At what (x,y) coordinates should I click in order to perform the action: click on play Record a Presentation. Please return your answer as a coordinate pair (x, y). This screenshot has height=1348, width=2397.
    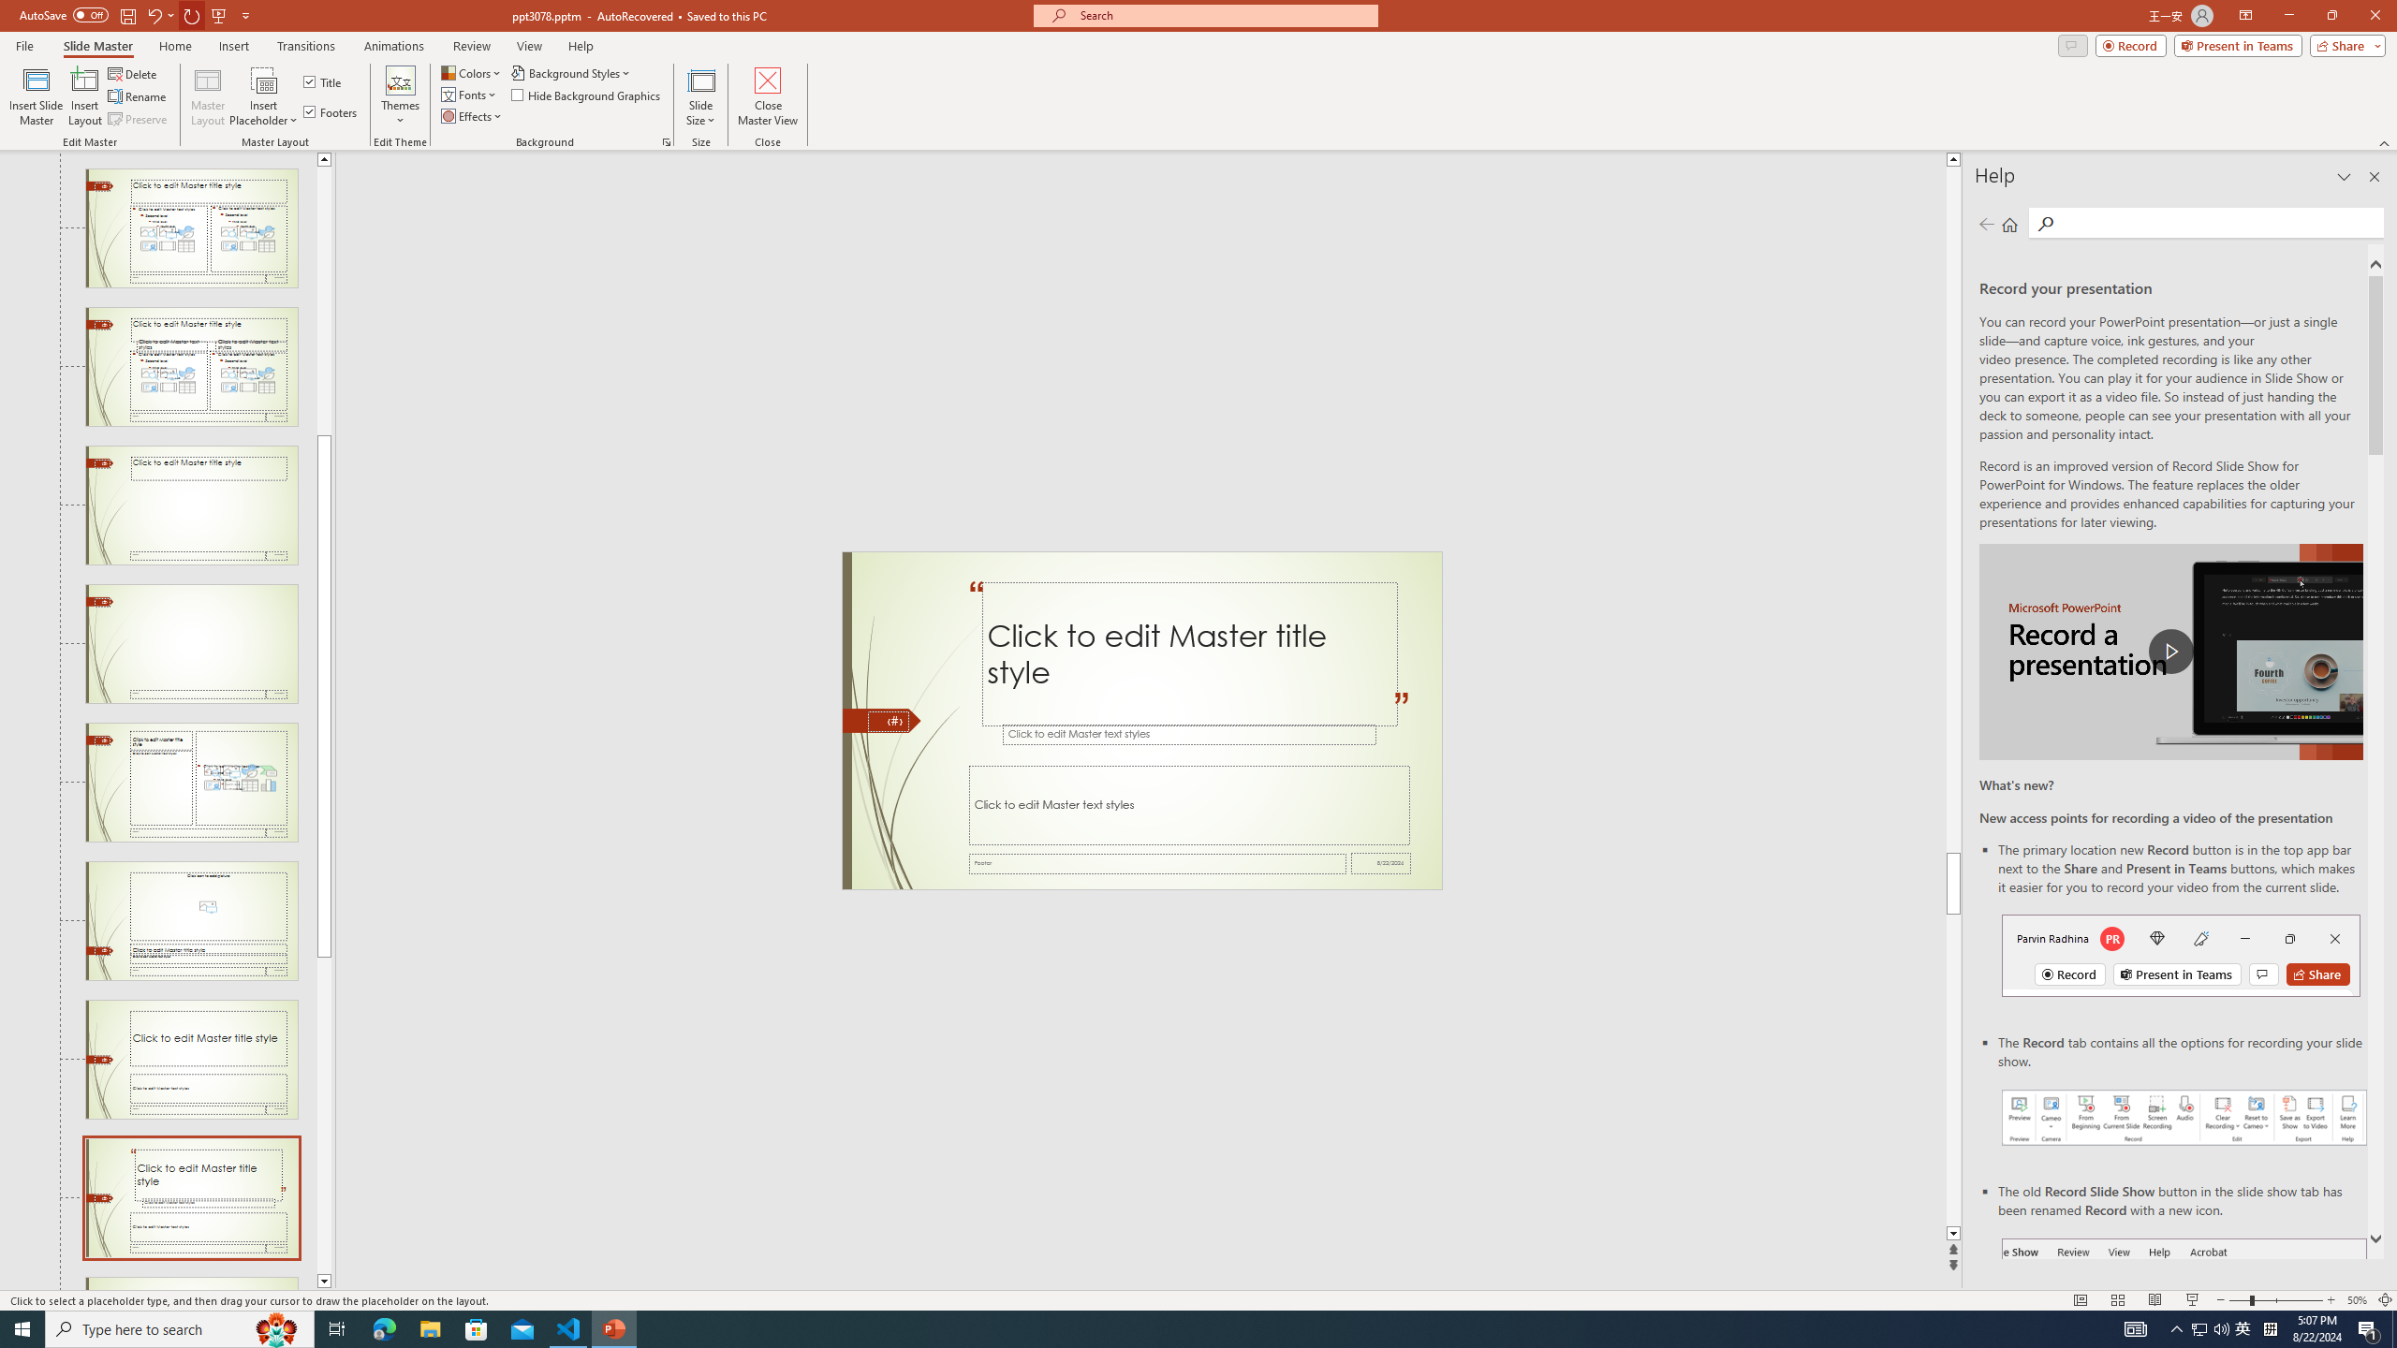
    Looking at the image, I should click on (2170, 652).